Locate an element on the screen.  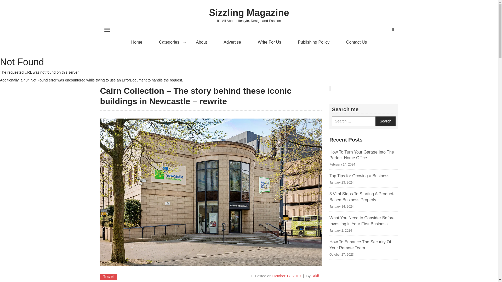
About is located at coordinates (201, 42).